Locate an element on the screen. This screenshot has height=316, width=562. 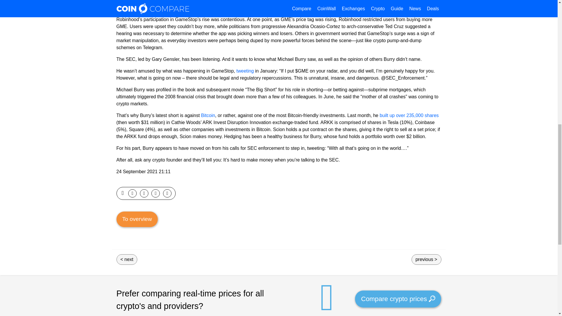
Coinbase is located at coordinates (321, 1).